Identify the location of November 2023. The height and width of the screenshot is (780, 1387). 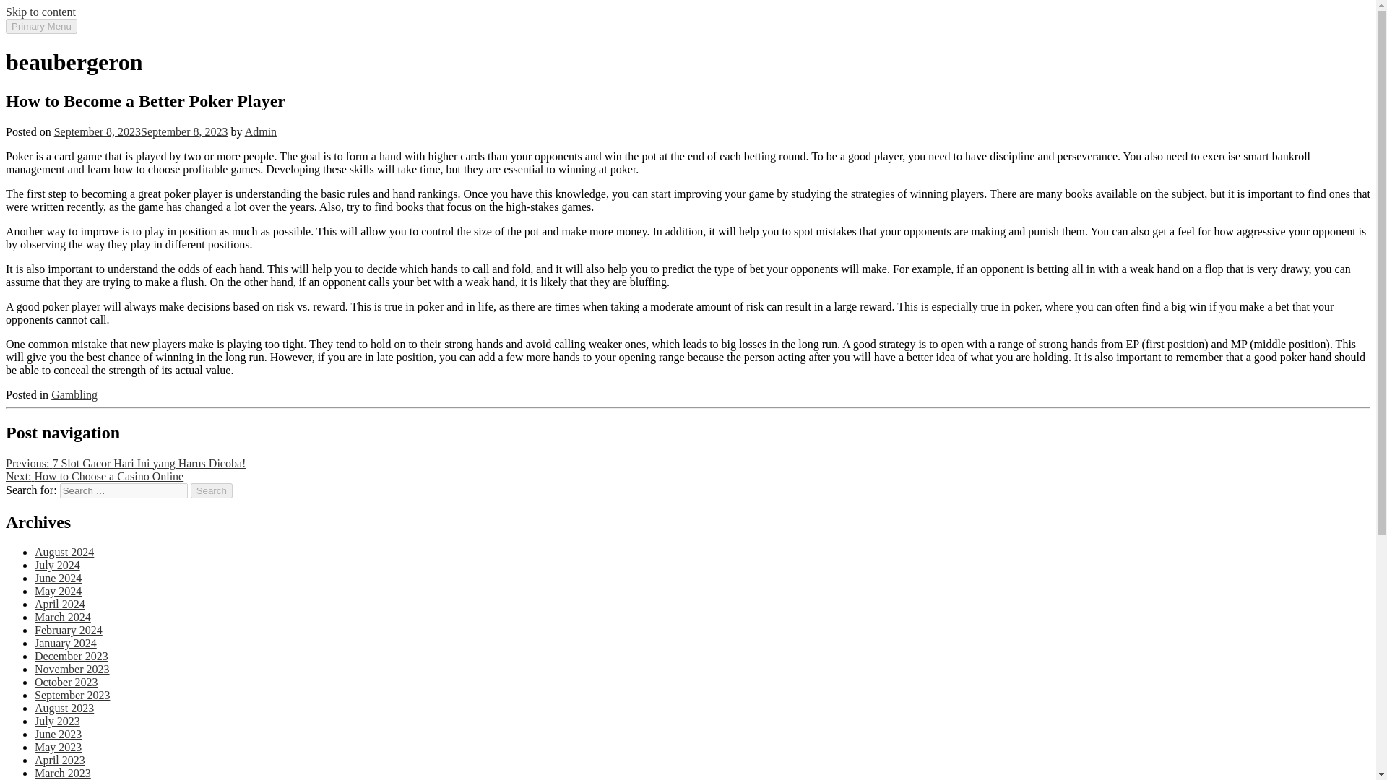
(72, 669).